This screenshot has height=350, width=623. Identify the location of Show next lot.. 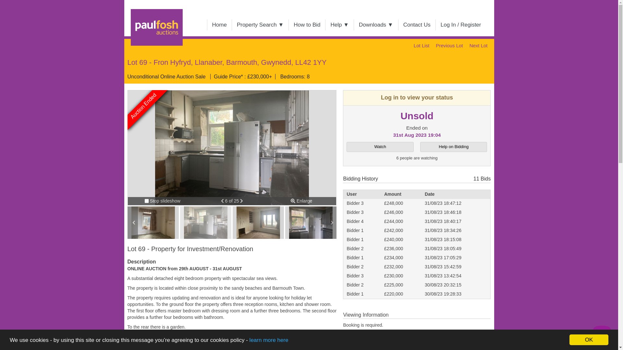
(478, 45).